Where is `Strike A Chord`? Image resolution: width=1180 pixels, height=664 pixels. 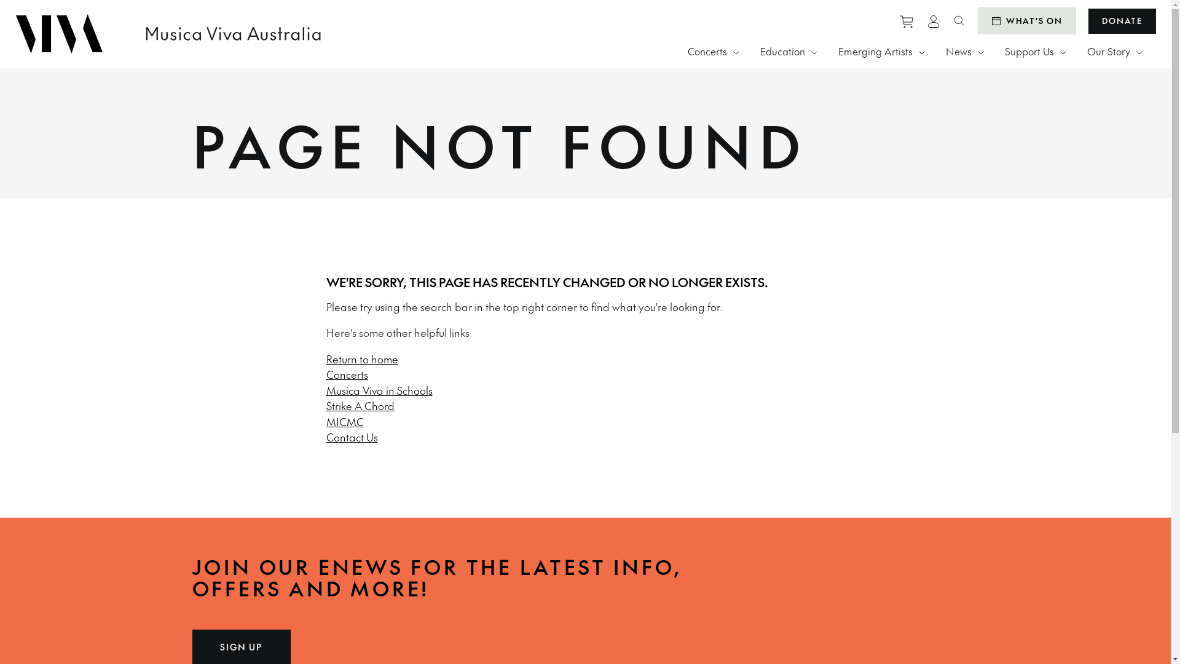
Strike A Chord is located at coordinates (360, 406).